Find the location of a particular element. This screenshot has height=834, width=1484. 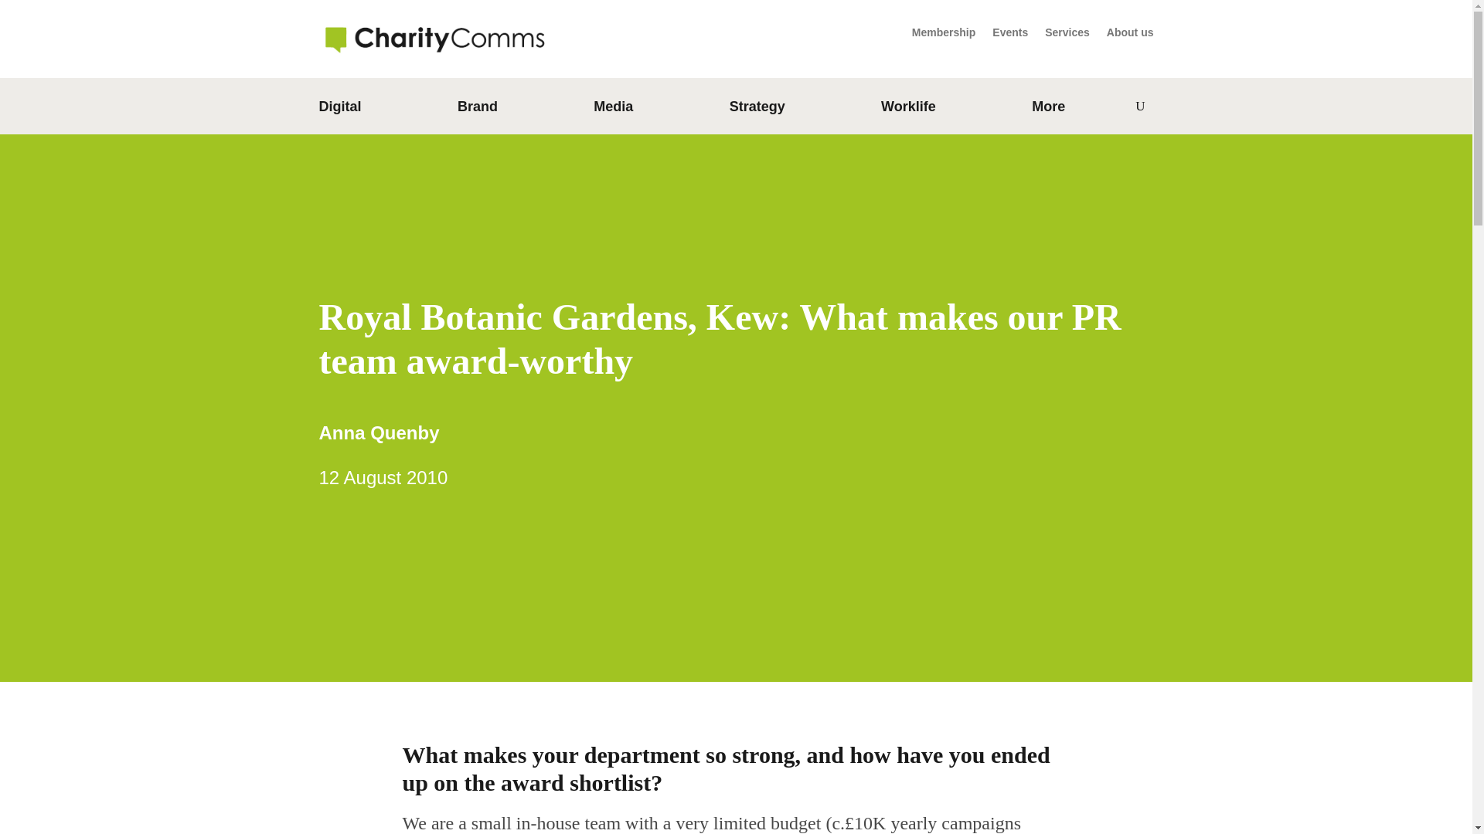

Brand is located at coordinates (477, 110).